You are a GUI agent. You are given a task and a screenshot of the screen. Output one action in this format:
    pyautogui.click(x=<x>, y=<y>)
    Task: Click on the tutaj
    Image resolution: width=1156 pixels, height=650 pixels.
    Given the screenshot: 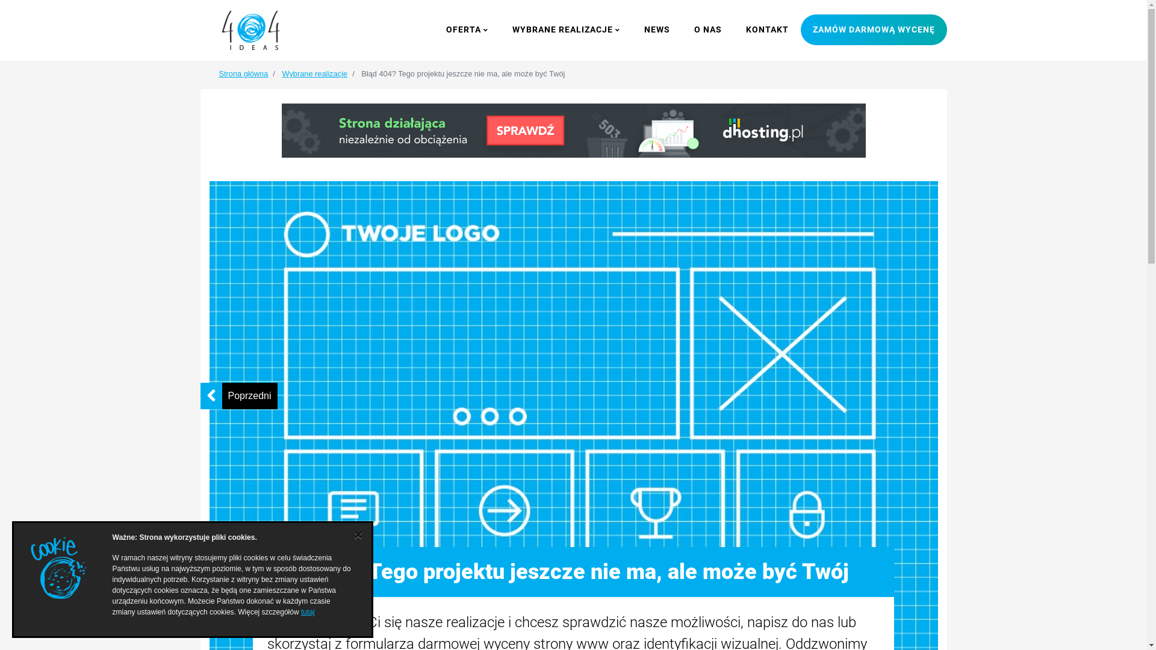 What is the action you would take?
    pyautogui.click(x=308, y=612)
    